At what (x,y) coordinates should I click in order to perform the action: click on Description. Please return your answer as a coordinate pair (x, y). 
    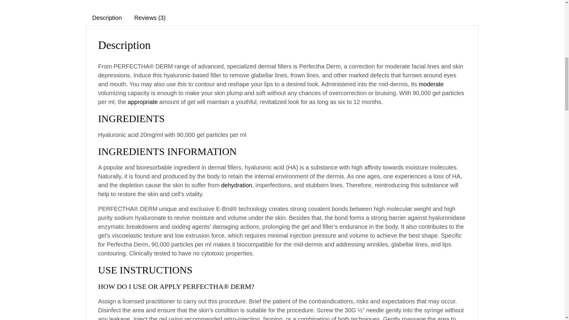
    Looking at the image, I should click on (107, 18).